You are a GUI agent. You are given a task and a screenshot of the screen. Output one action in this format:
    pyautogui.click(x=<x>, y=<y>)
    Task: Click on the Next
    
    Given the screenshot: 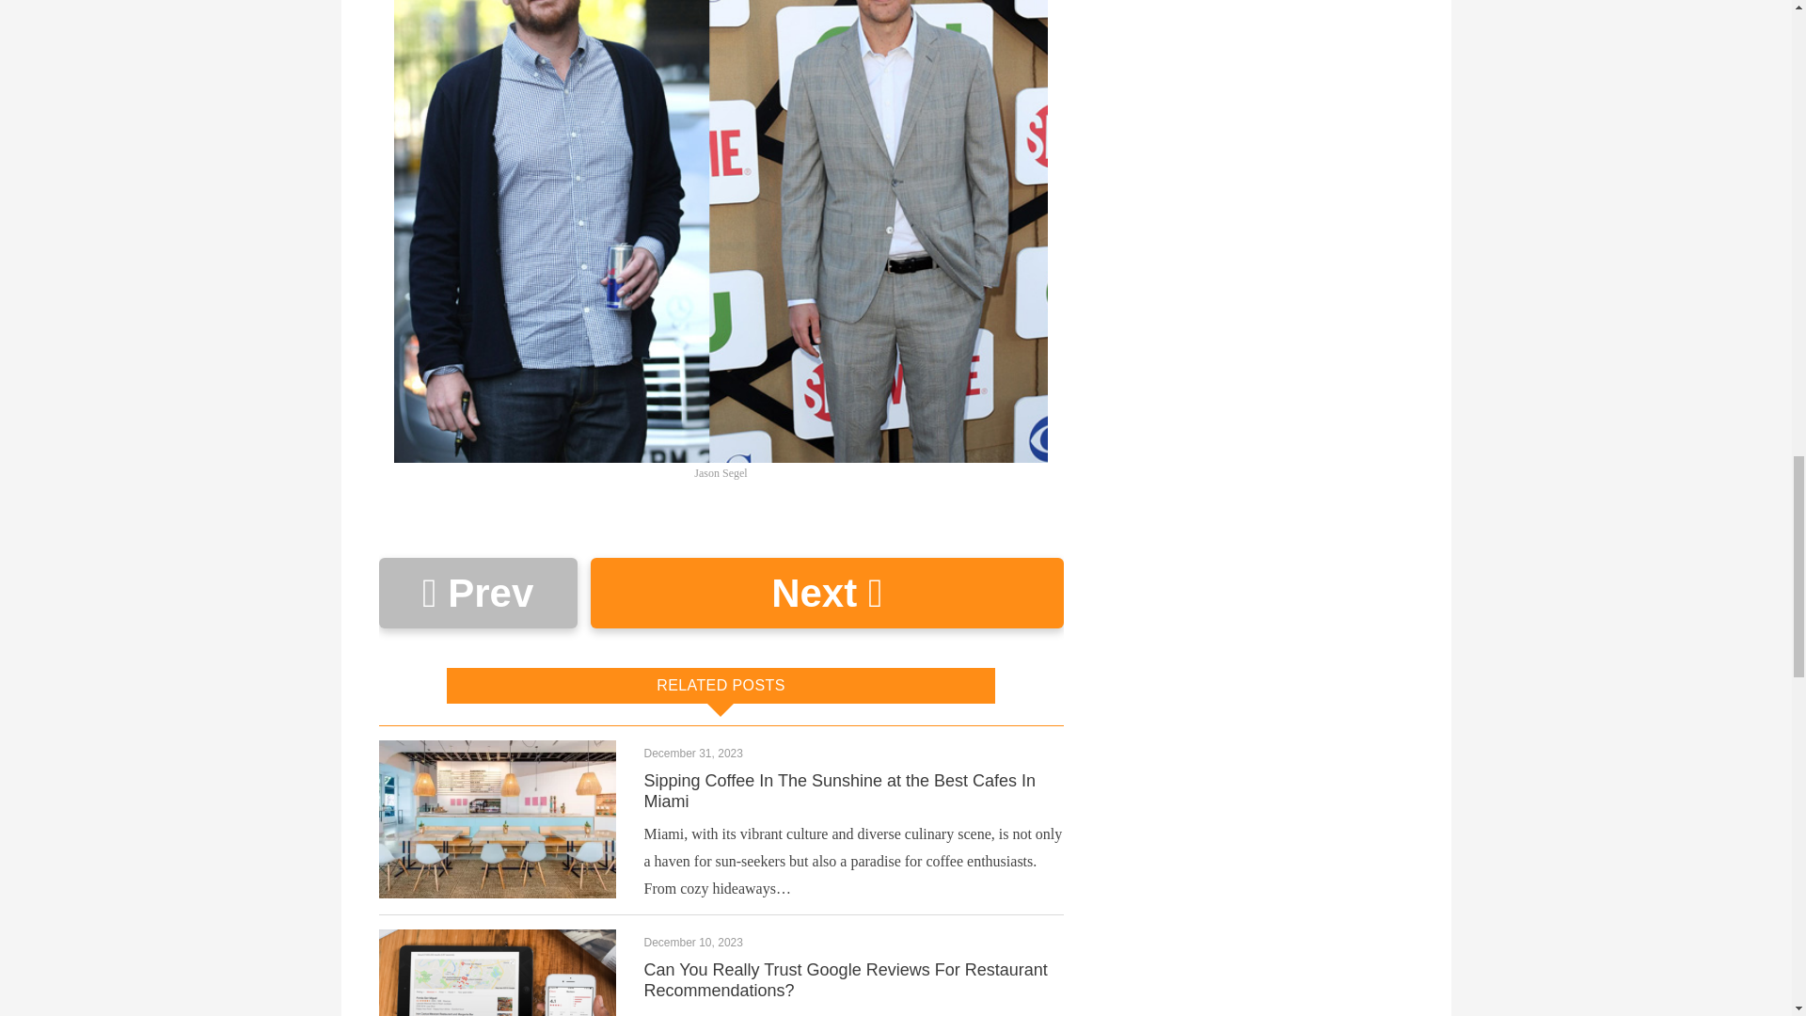 What is the action you would take?
    pyautogui.click(x=826, y=593)
    